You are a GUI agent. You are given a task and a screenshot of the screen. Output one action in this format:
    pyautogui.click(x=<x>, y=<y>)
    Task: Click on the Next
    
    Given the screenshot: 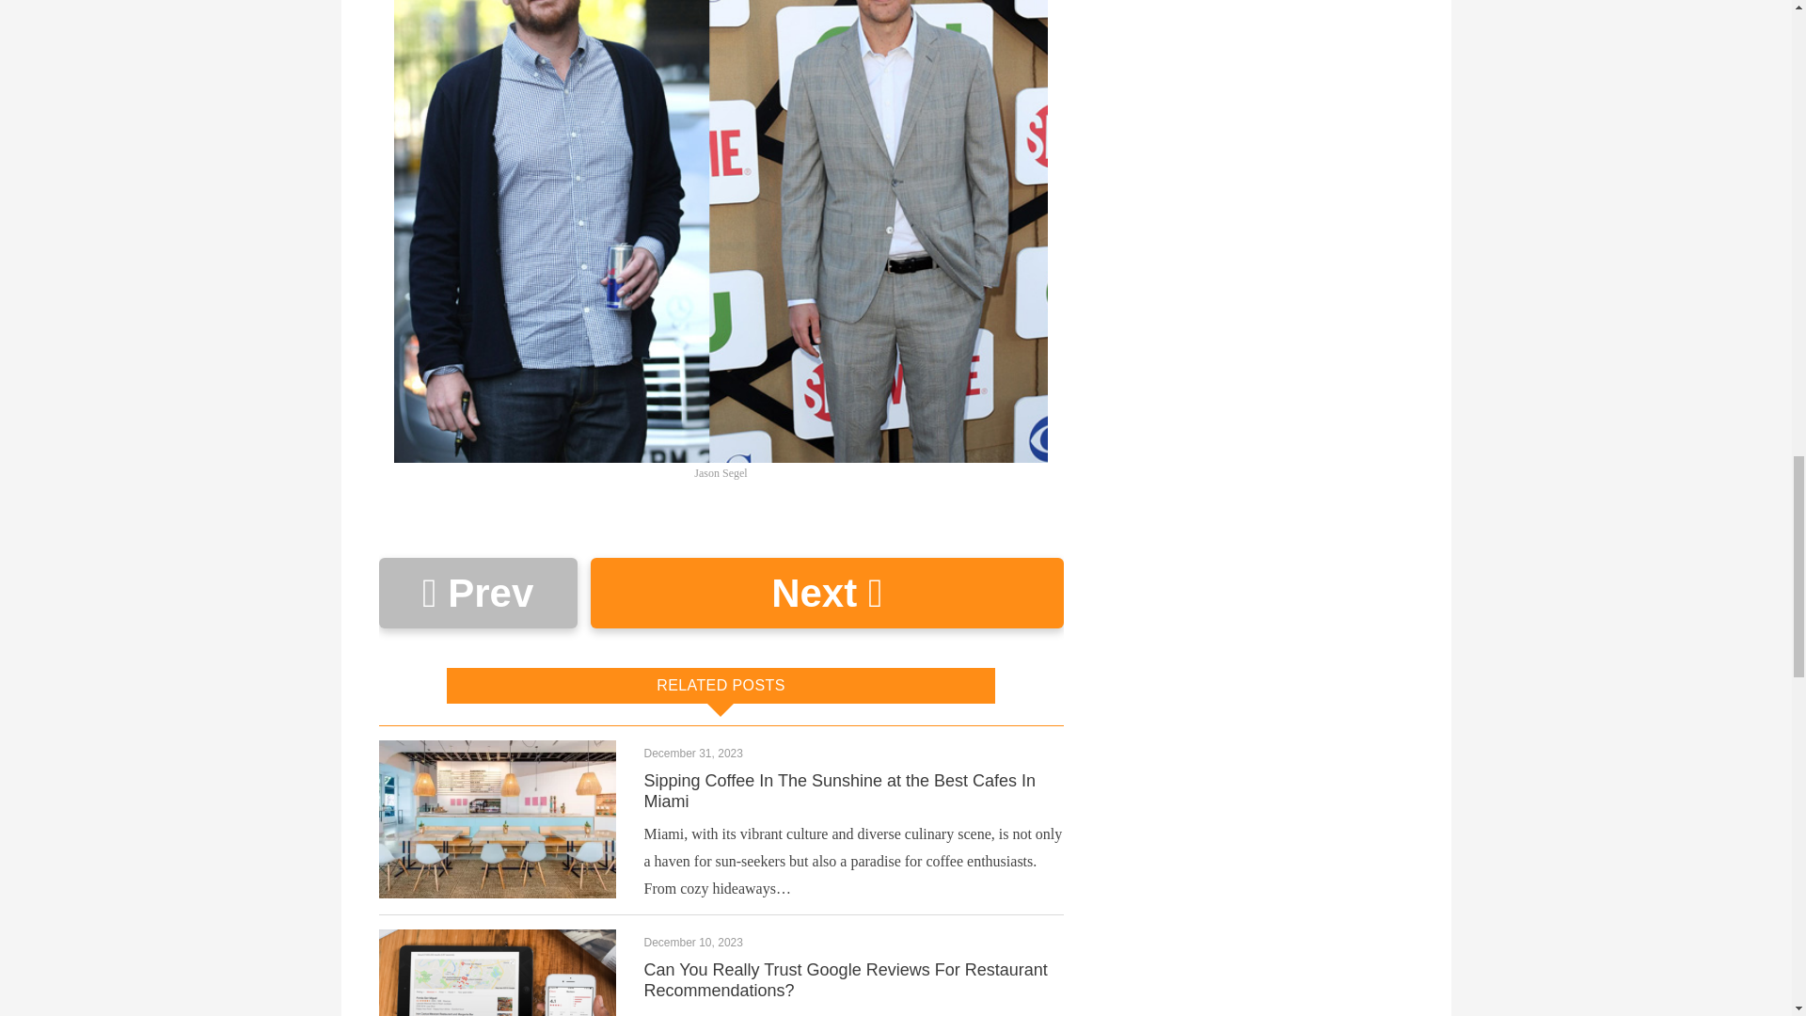 What is the action you would take?
    pyautogui.click(x=826, y=593)
    